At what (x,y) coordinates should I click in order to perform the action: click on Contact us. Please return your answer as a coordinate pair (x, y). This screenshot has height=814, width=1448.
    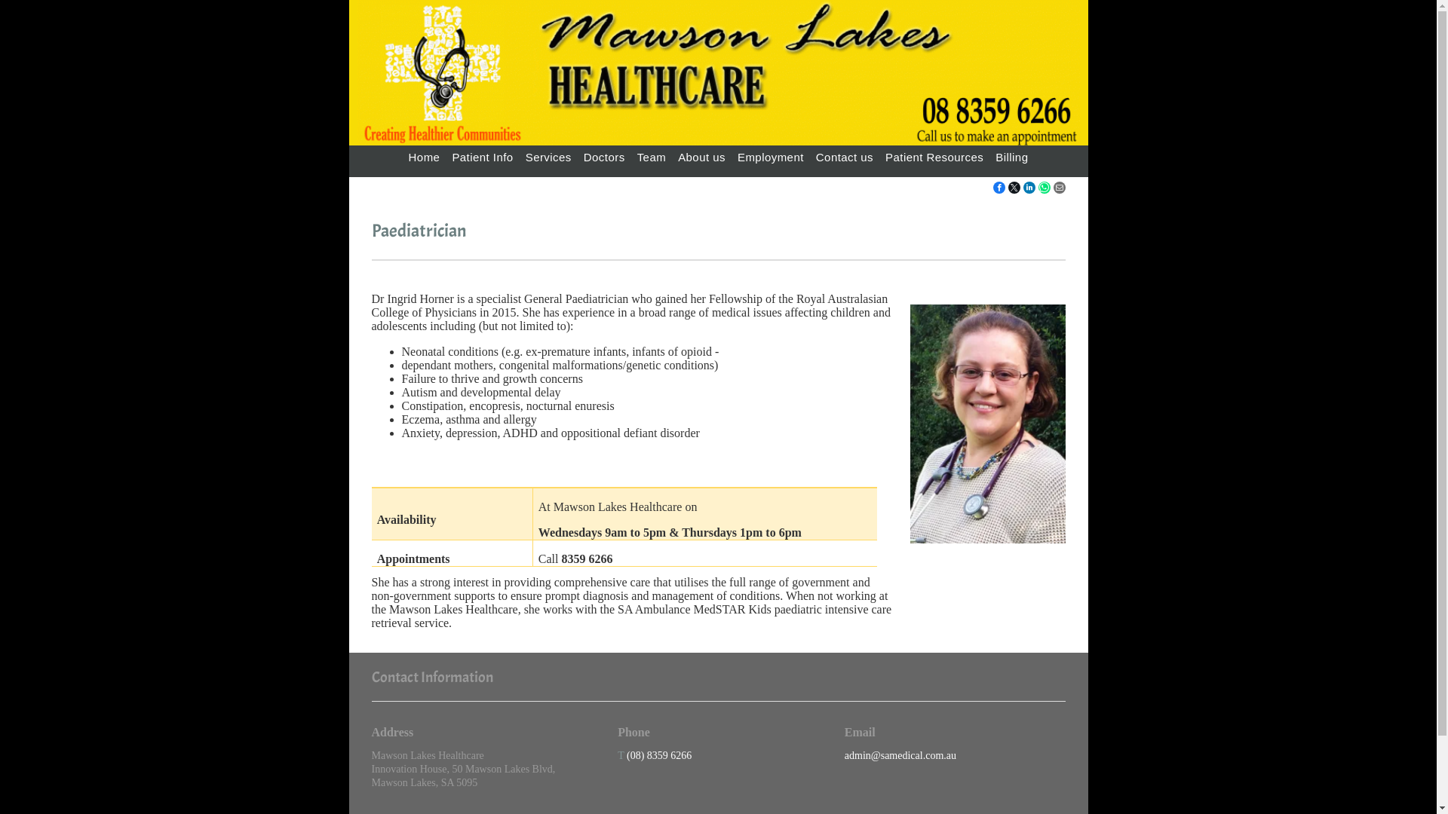
    Looking at the image, I should click on (845, 158).